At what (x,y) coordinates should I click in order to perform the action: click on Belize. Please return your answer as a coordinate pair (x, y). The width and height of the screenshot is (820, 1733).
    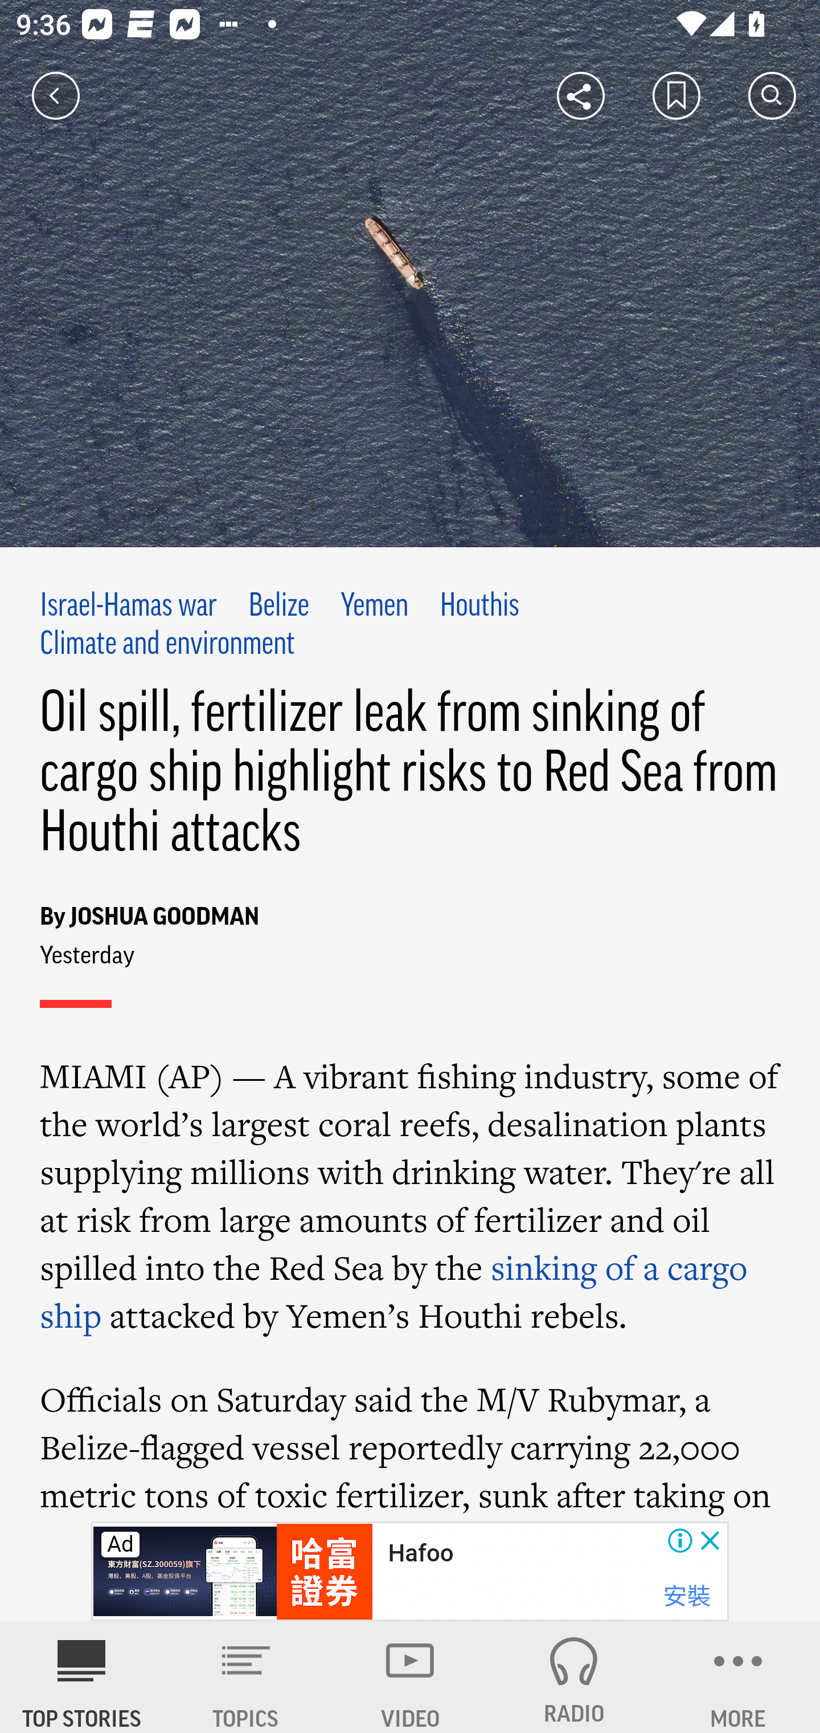
    Looking at the image, I should click on (278, 607).